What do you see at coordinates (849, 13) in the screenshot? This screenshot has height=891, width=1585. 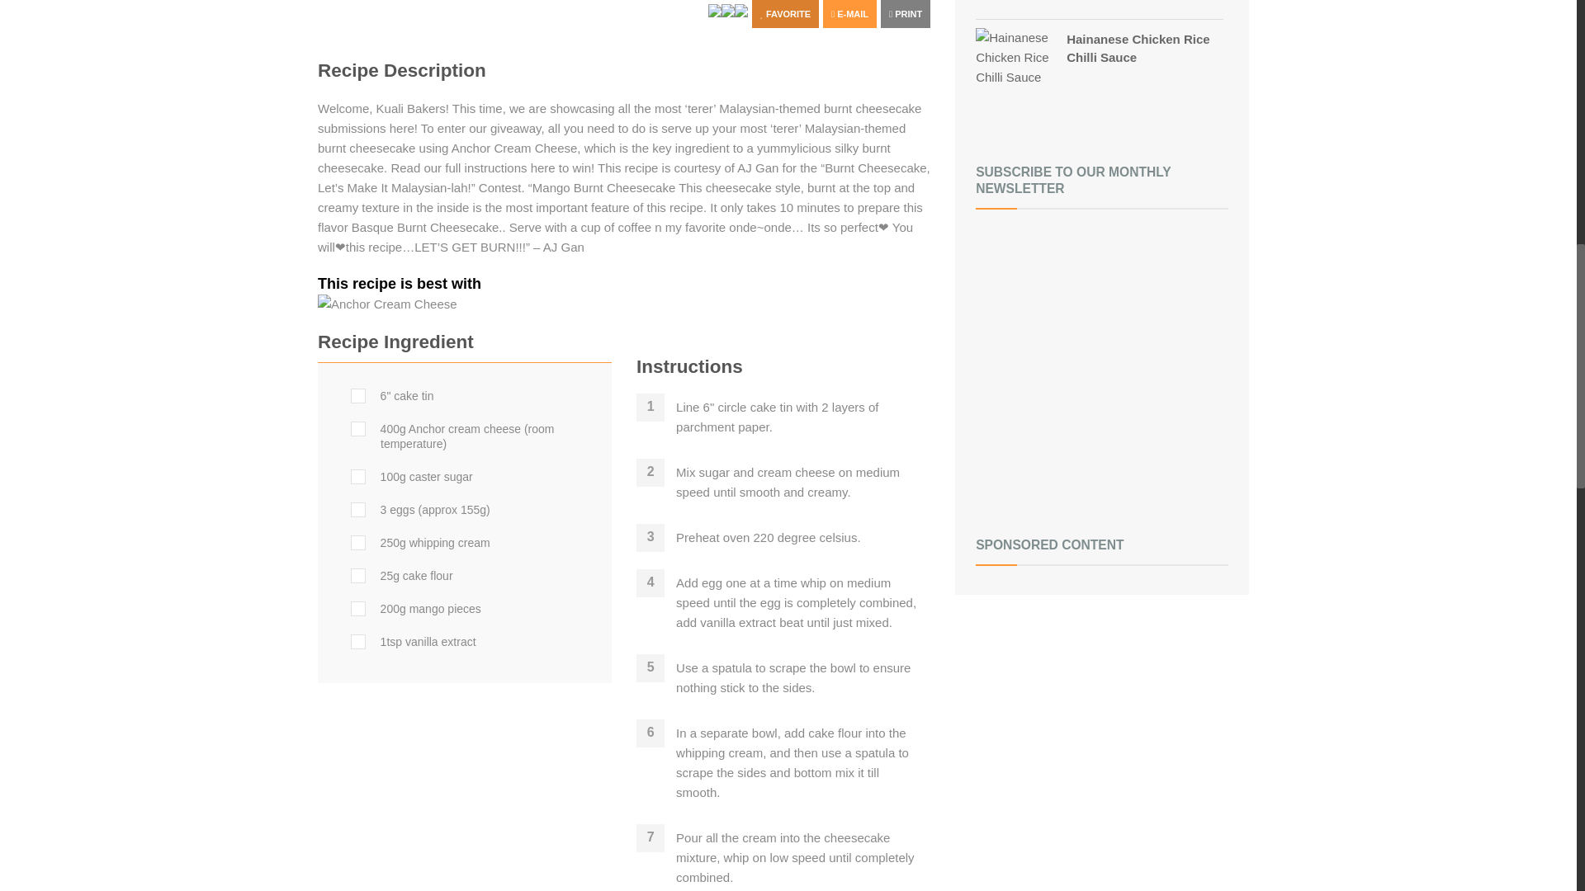 I see `E-MAIL` at bounding box center [849, 13].